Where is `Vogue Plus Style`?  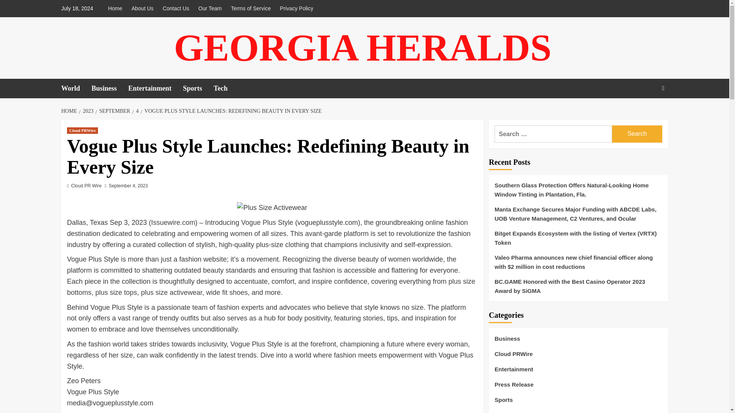 Vogue Plus Style is located at coordinates (267, 223).